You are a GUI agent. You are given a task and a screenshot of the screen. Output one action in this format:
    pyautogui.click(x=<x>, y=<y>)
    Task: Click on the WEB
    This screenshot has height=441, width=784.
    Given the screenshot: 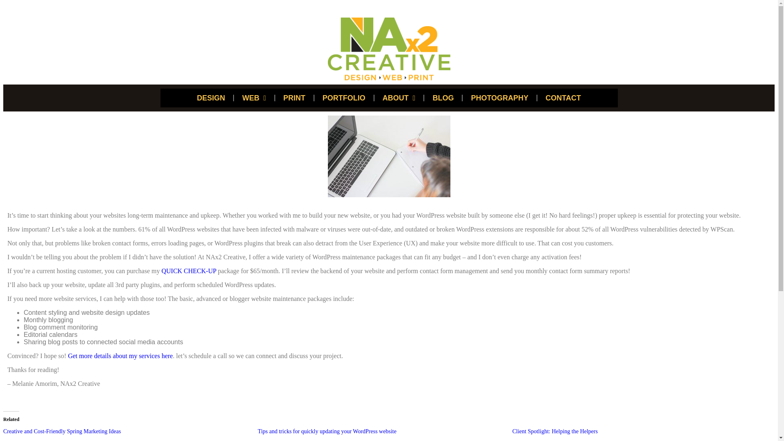 What is the action you would take?
    pyautogui.click(x=254, y=98)
    